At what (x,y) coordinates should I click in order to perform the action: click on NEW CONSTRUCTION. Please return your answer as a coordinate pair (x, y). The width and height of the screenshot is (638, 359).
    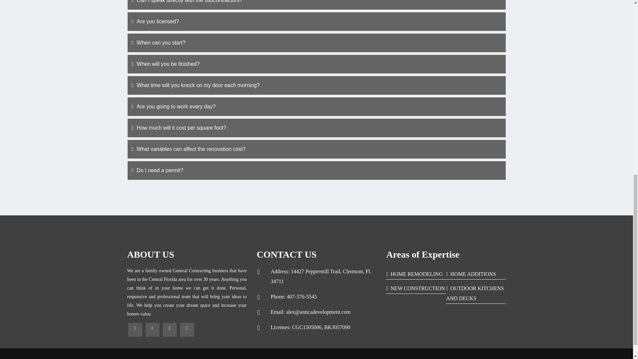
    Looking at the image, I should click on (415, 288).